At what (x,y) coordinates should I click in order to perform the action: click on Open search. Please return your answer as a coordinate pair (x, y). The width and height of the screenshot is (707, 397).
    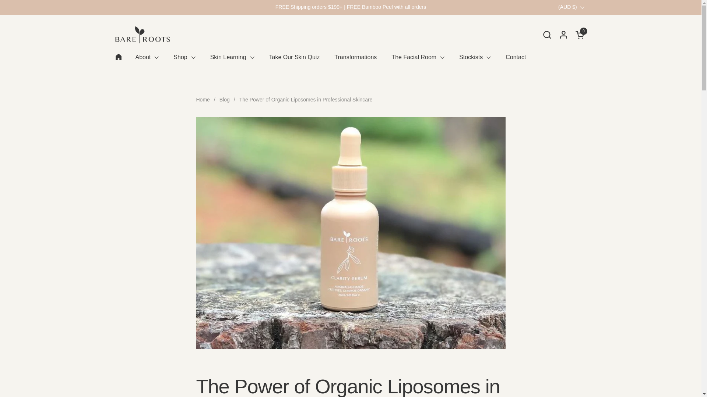
    Looking at the image, I should click on (546, 35).